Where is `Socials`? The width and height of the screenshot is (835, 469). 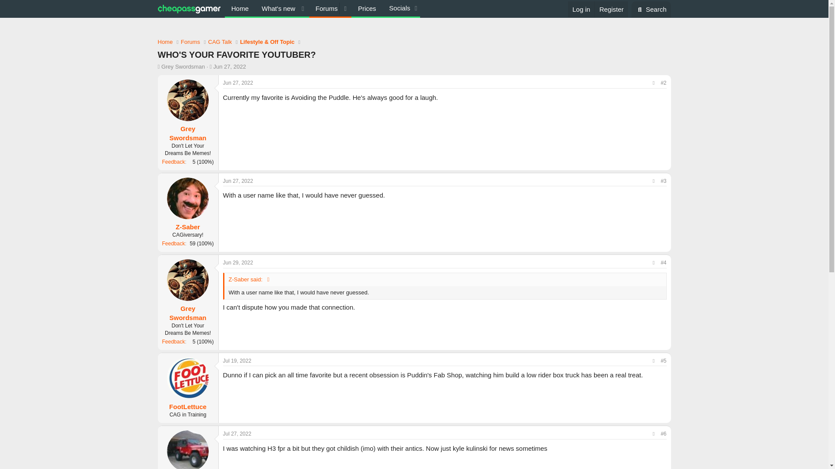
Socials is located at coordinates (401, 8).